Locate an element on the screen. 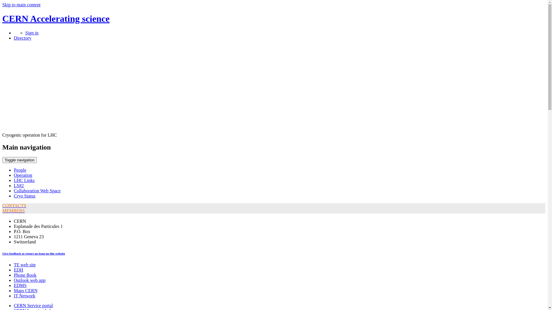  Maps CERN is located at coordinates (26, 290).